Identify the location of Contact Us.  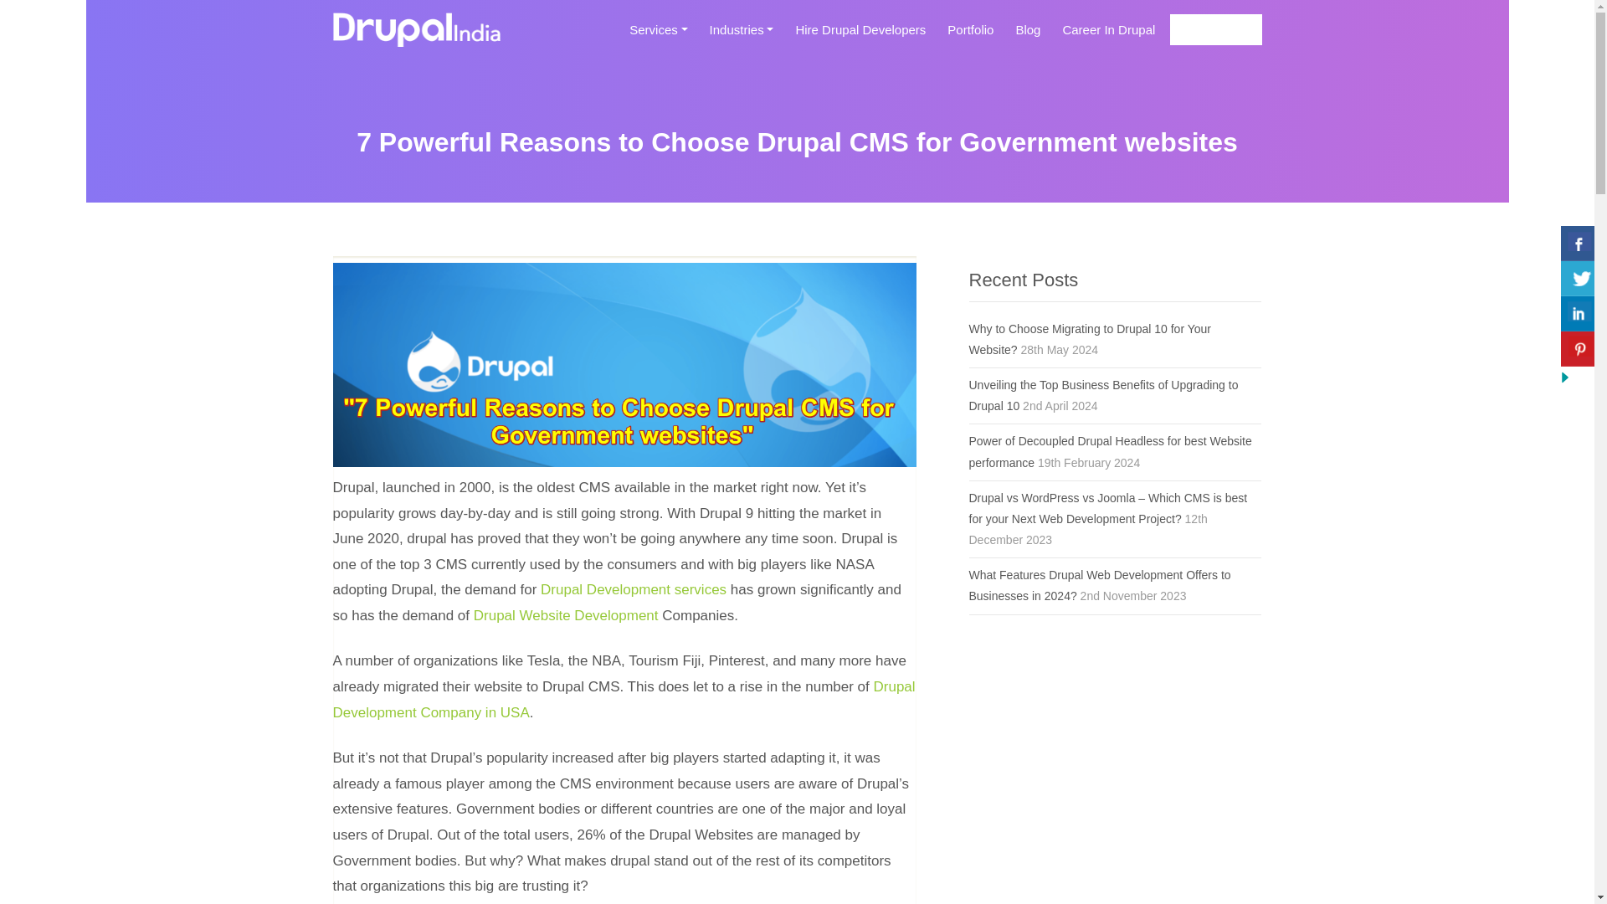
(1215, 30).